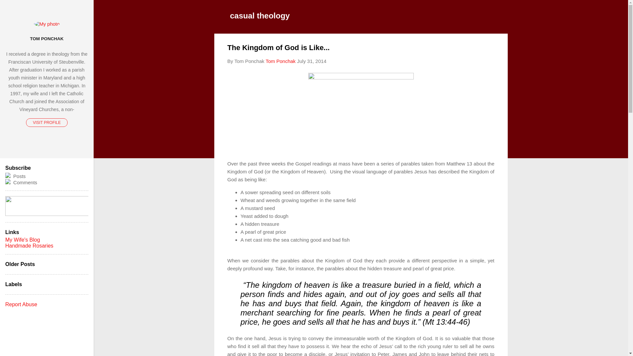 This screenshot has height=356, width=633. I want to click on July 31, 2014, so click(312, 61).